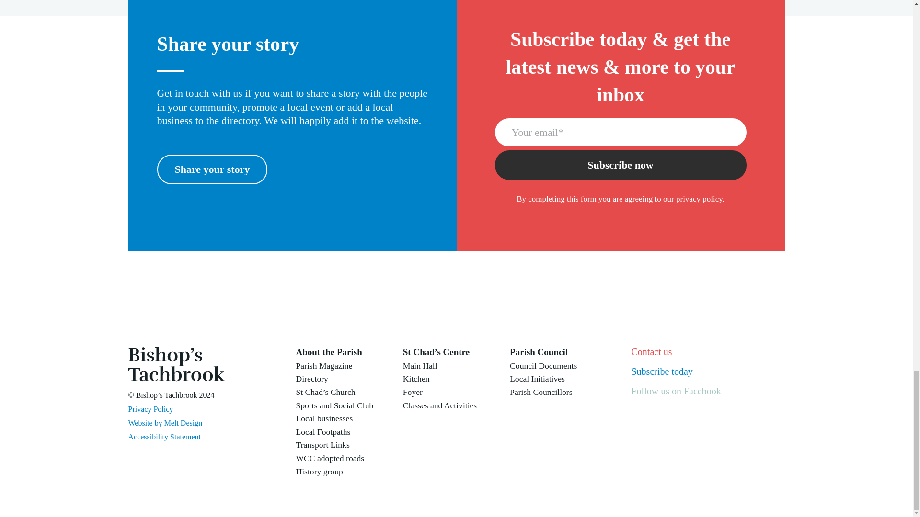 This screenshot has height=517, width=920. I want to click on Subscribe now, so click(620, 165).